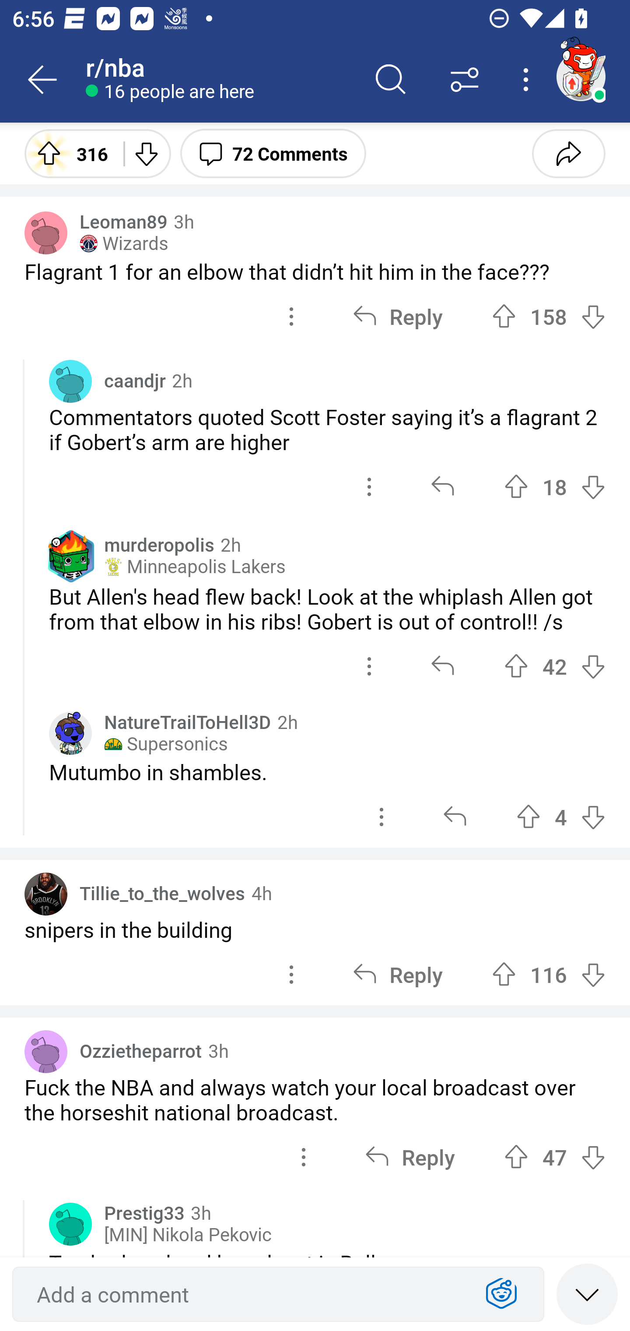 This screenshot has height=1331, width=630. What do you see at coordinates (555, 666) in the screenshot?
I see `Upvote 42 42 votes Downvote` at bounding box center [555, 666].